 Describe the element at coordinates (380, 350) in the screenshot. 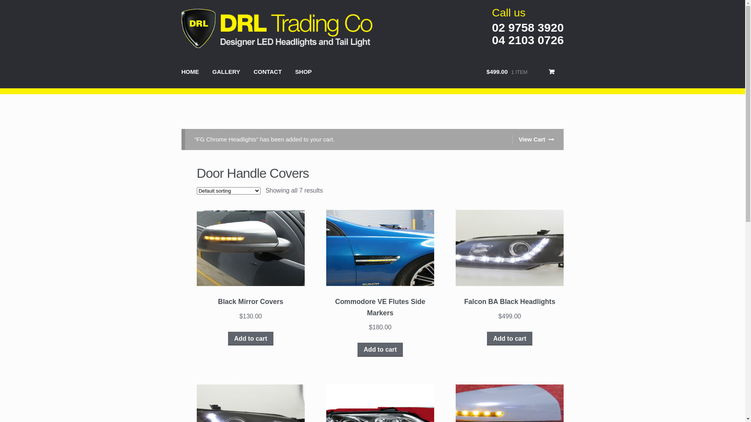

I see `Add to cart` at that location.